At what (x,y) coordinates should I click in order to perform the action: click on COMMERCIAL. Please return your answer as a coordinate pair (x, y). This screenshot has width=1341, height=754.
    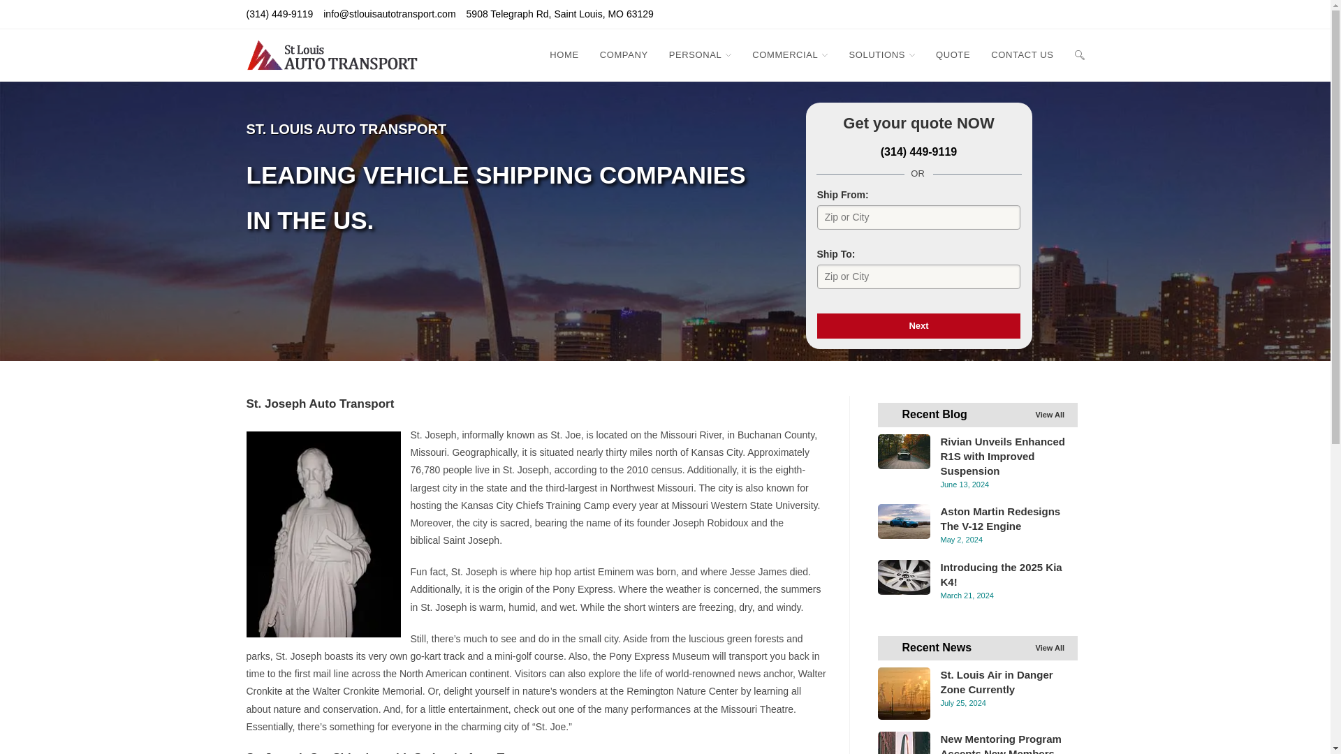
    Looking at the image, I should click on (789, 54).